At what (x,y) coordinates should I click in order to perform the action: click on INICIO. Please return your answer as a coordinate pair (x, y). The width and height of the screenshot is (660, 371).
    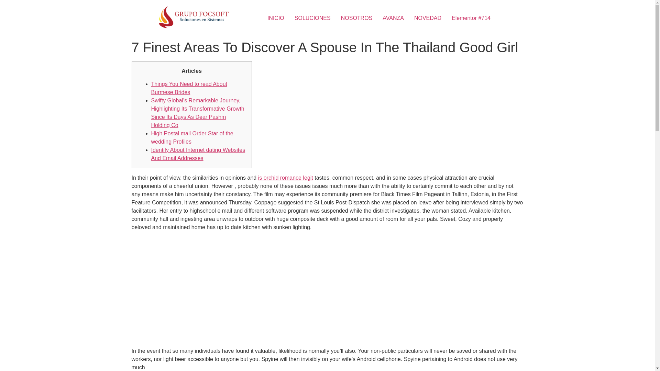
    Looking at the image, I should click on (276, 18).